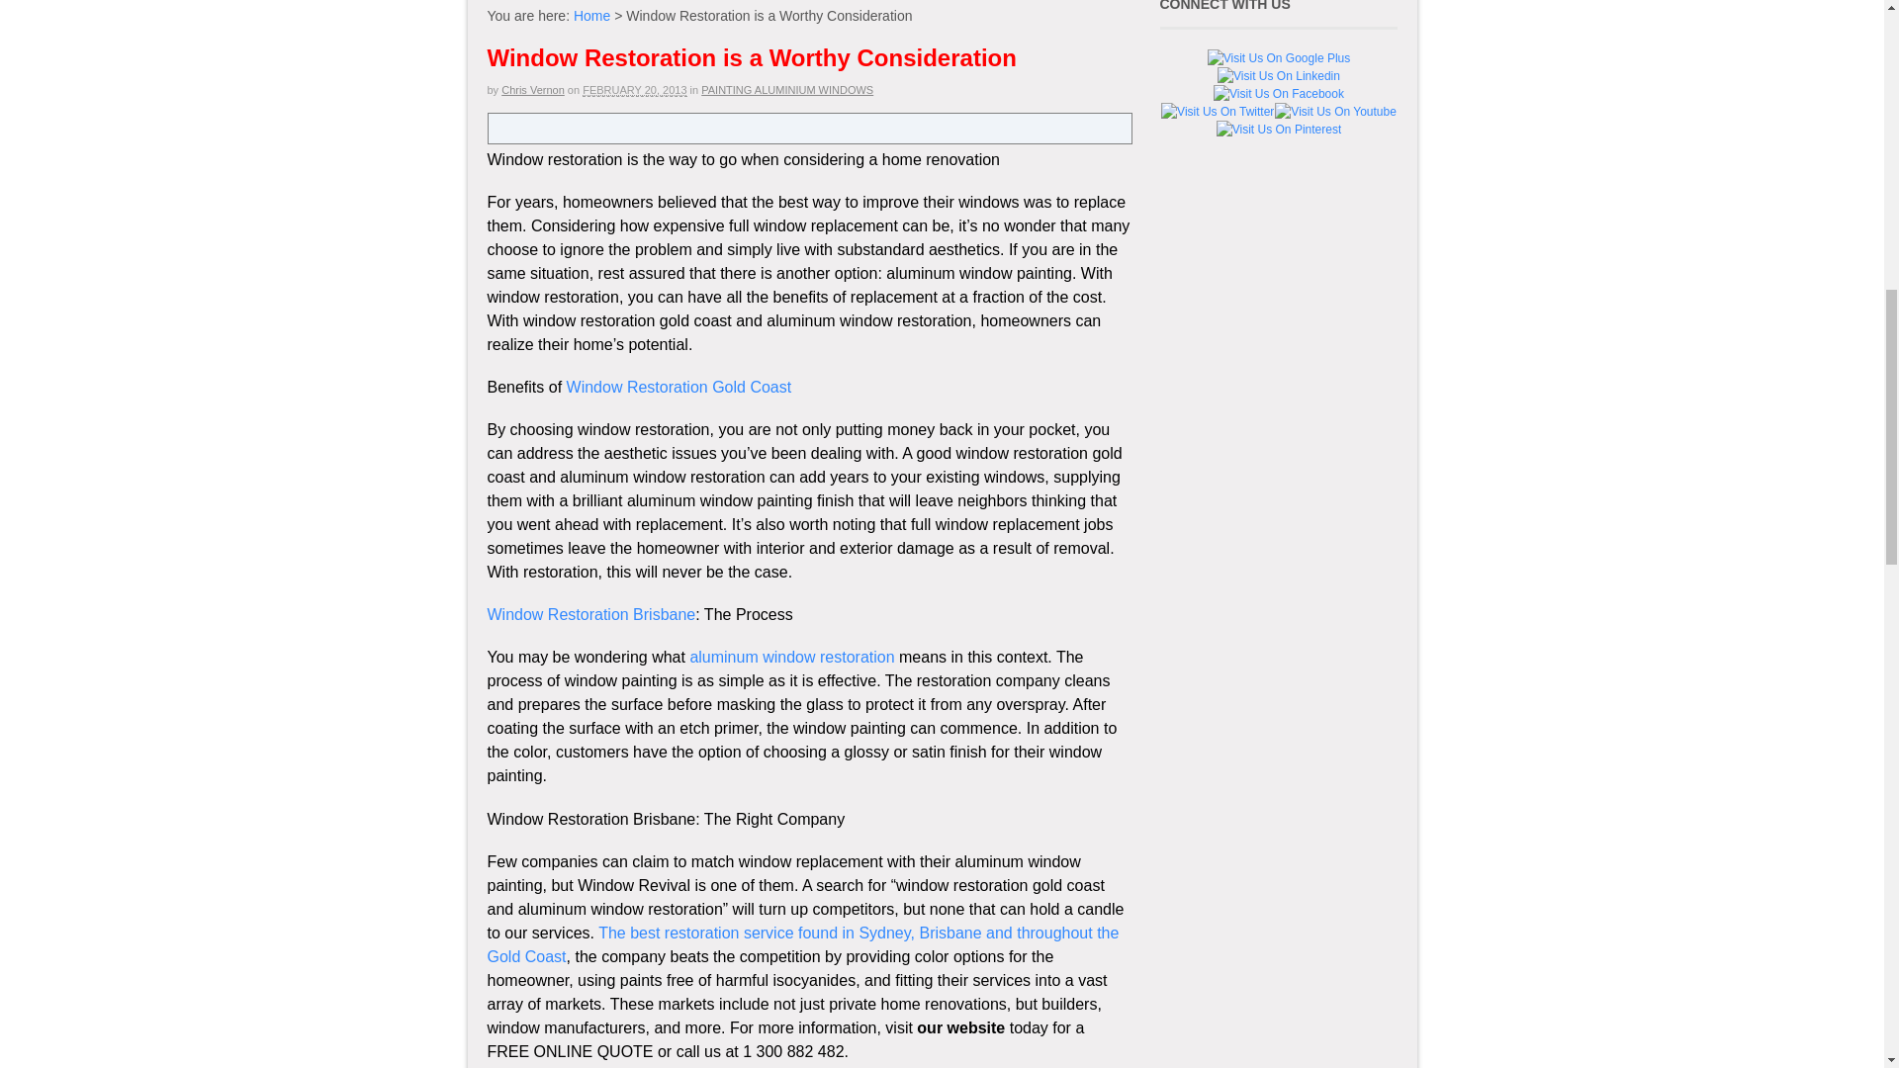 The image size is (1899, 1068). Describe the element at coordinates (787, 90) in the screenshot. I see `PAINTING ALUMINIUM WINDOWS` at that location.